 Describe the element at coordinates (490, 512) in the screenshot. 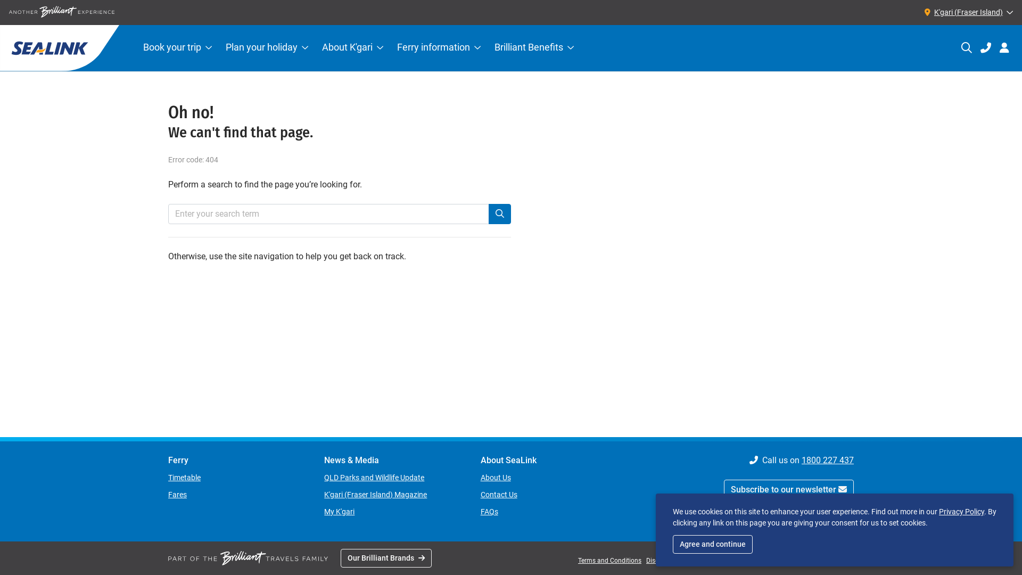

I see `FAQs` at that location.